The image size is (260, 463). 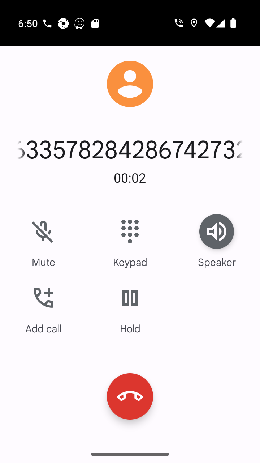 What do you see at coordinates (130, 308) in the screenshot?
I see `Hold call Hold` at bounding box center [130, 308].